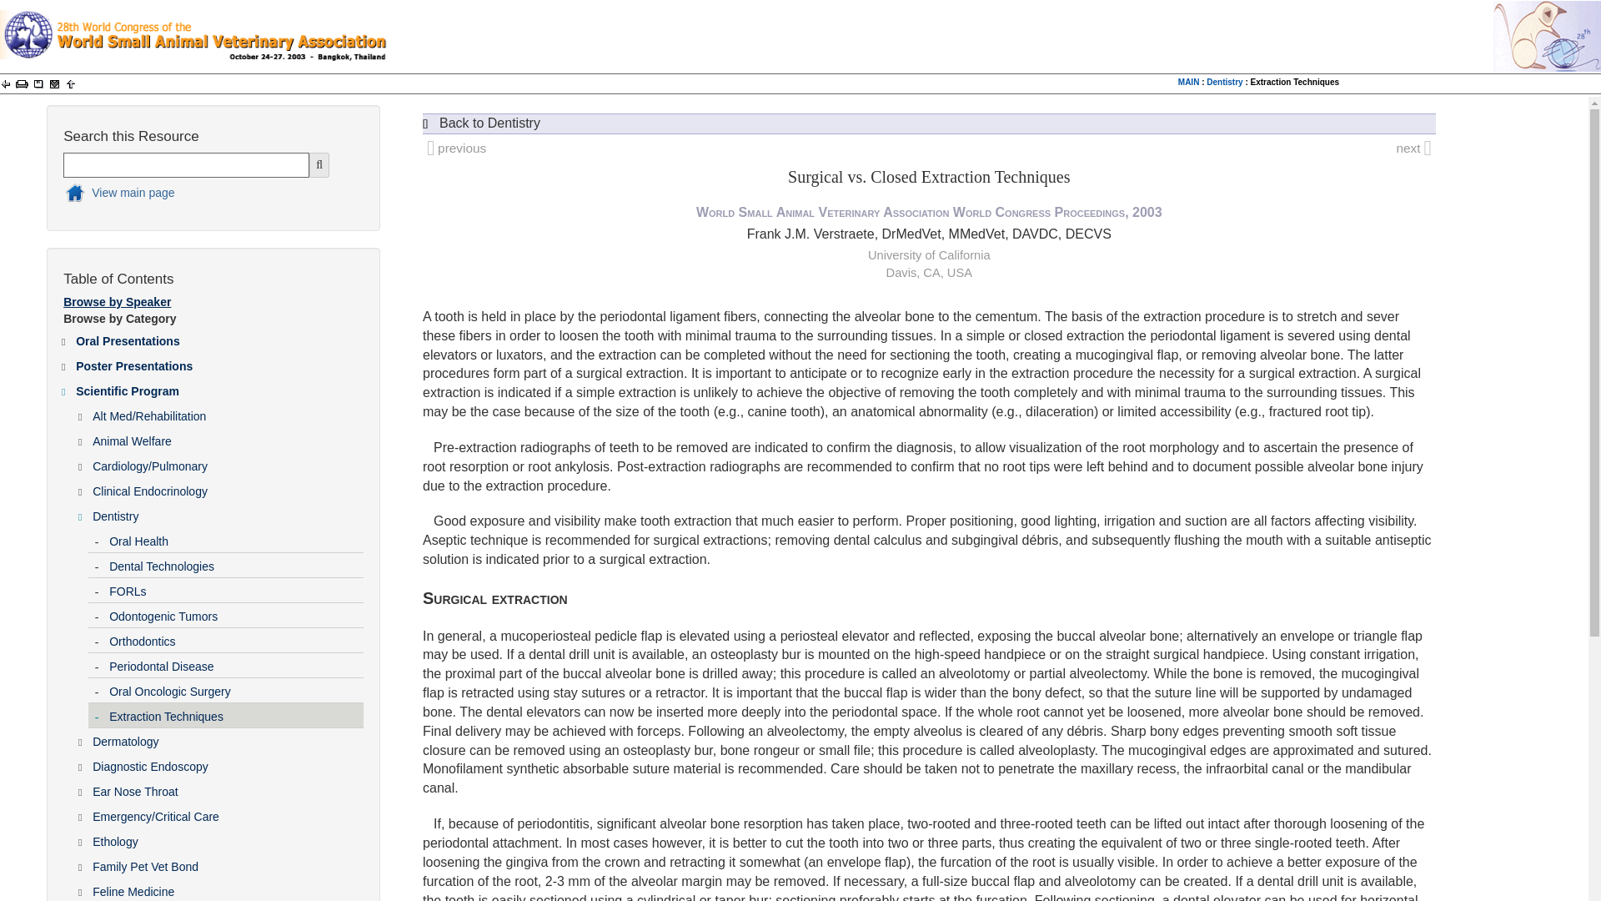 The height and width of the screenshot is (901, 1601). I want to click on View main page, so click(198, 195).